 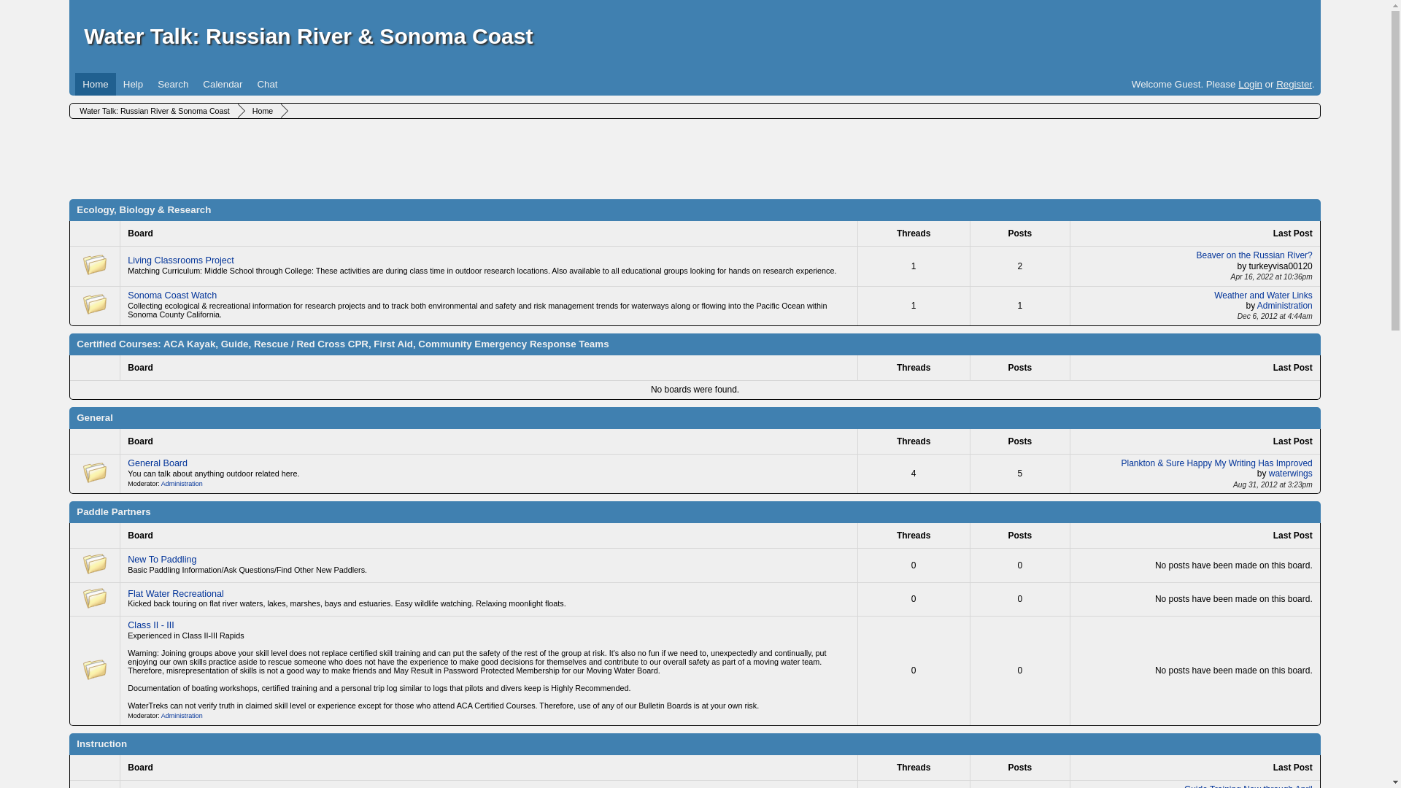 What do you see at coordinates (94, 473) in the screenshot?
I see `No New Posts` at bounding box center [94, 473].